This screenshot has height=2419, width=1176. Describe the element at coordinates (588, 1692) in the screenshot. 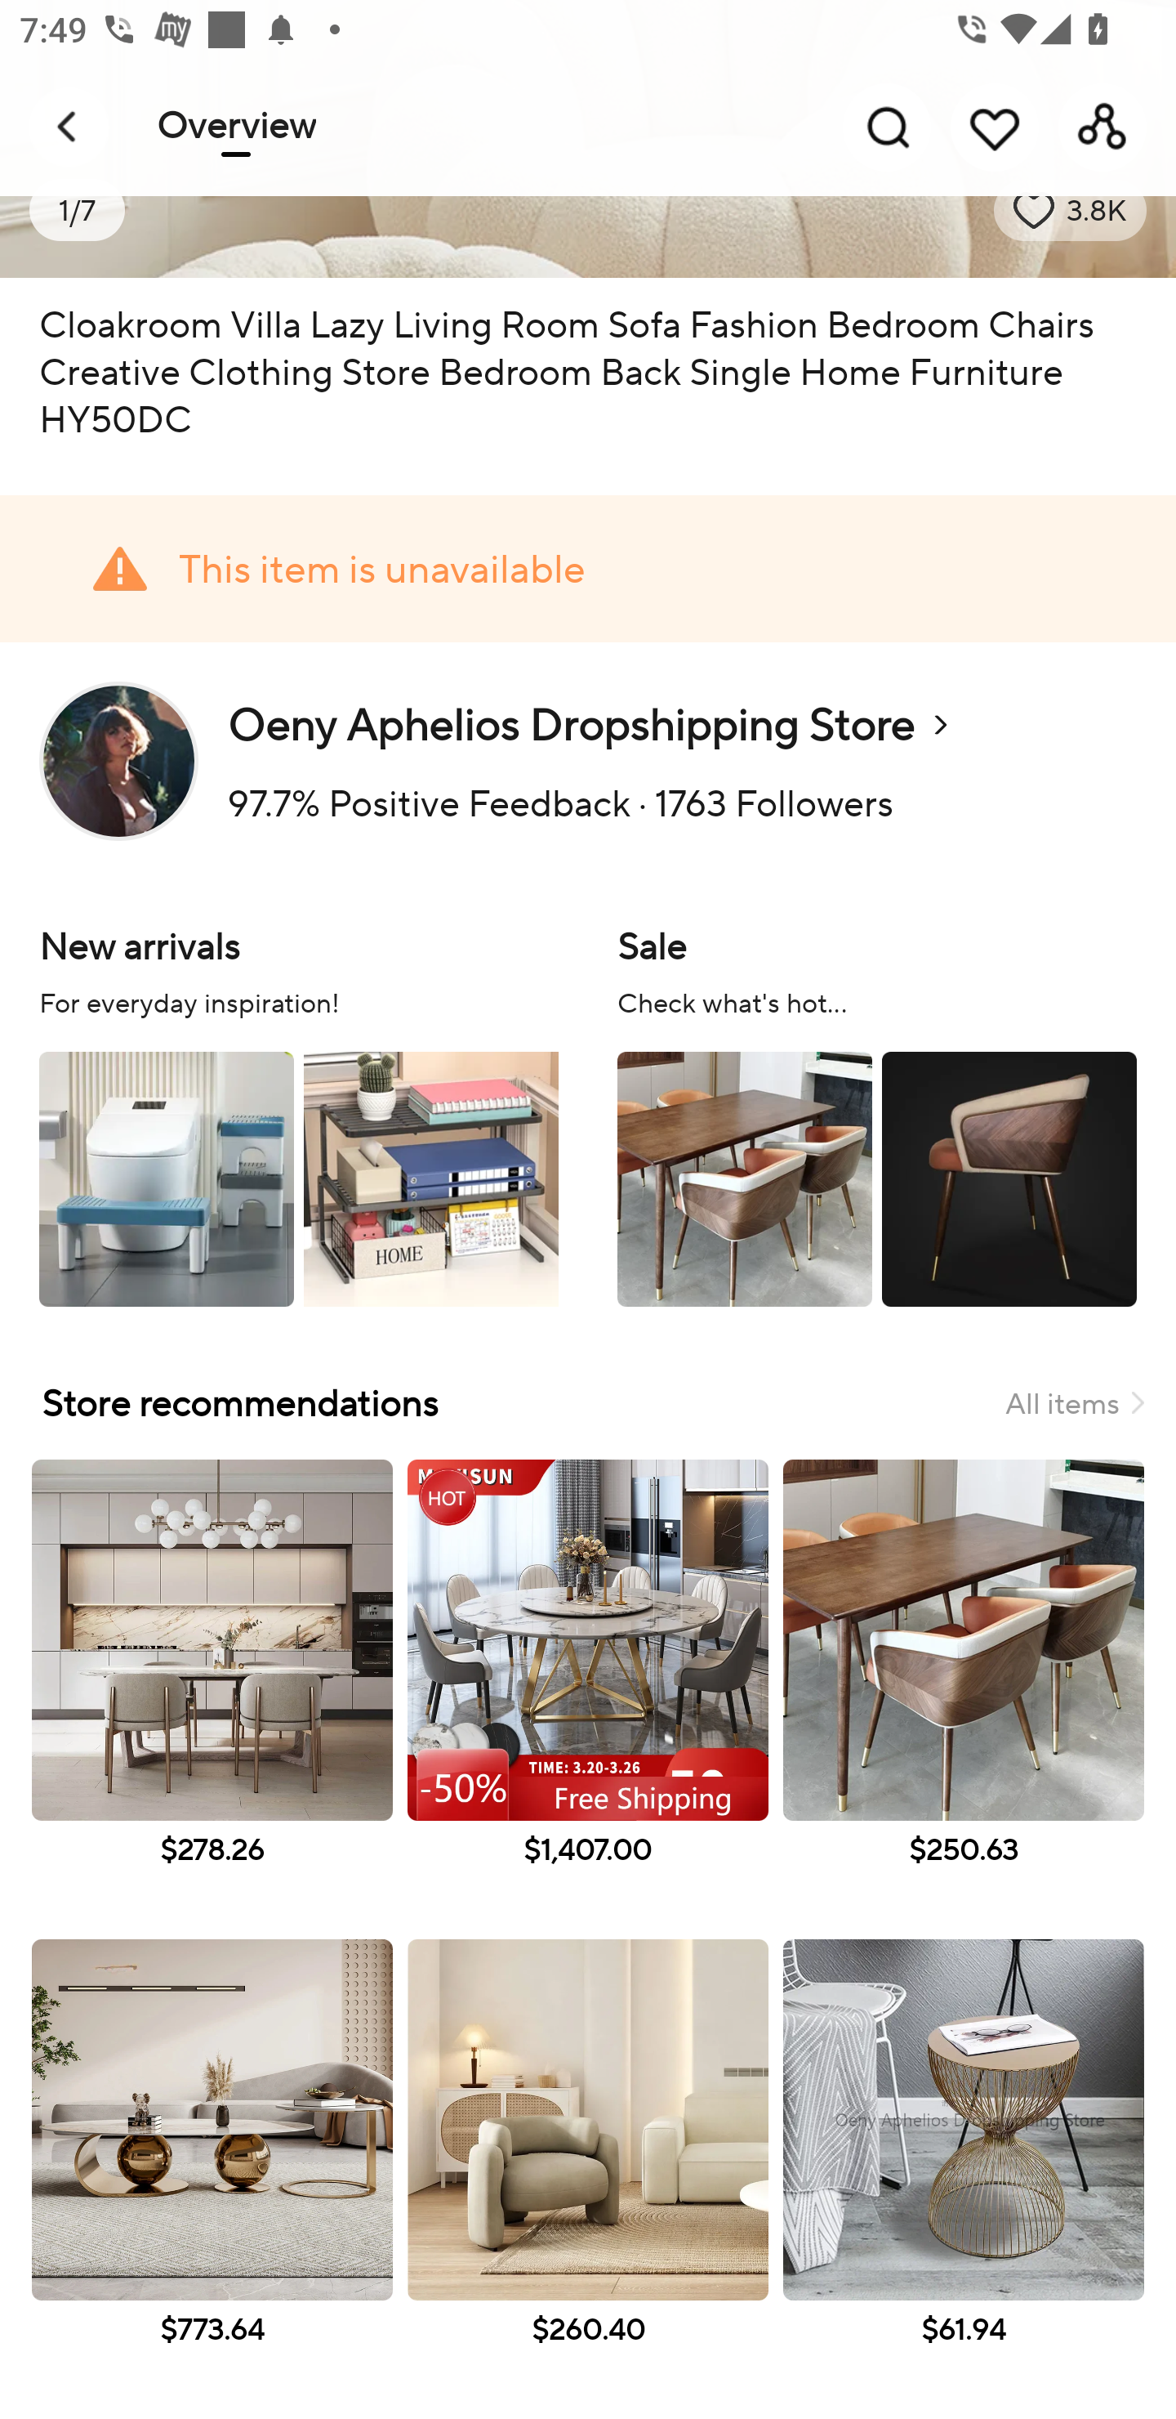

I see `$1,407.00` at that location.